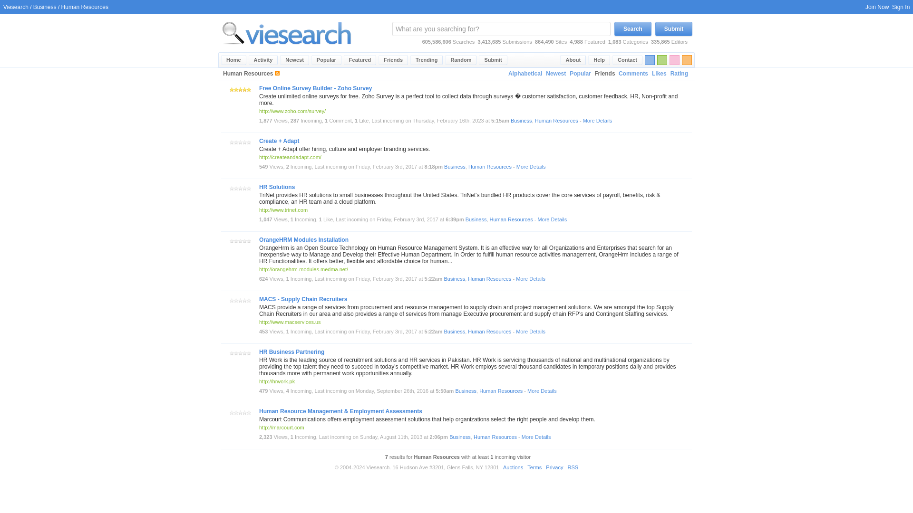 This screenshot has height=513, width=913. What do you see at coordinates (326, 60) in the screenshot?
I see `Popular` at bounding box center [326, 60].